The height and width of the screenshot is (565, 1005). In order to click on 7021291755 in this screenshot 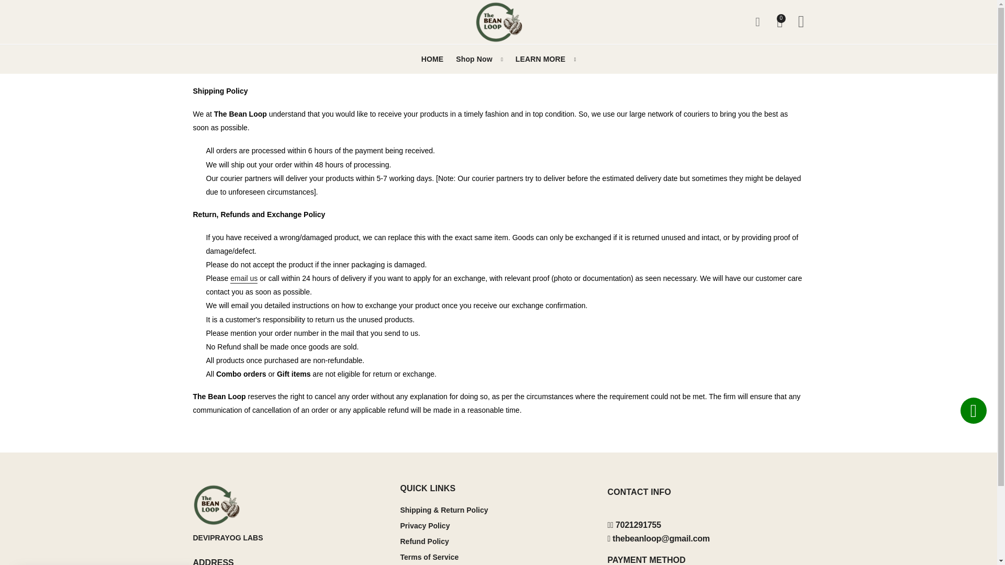, I will do `click(634, 524)`.